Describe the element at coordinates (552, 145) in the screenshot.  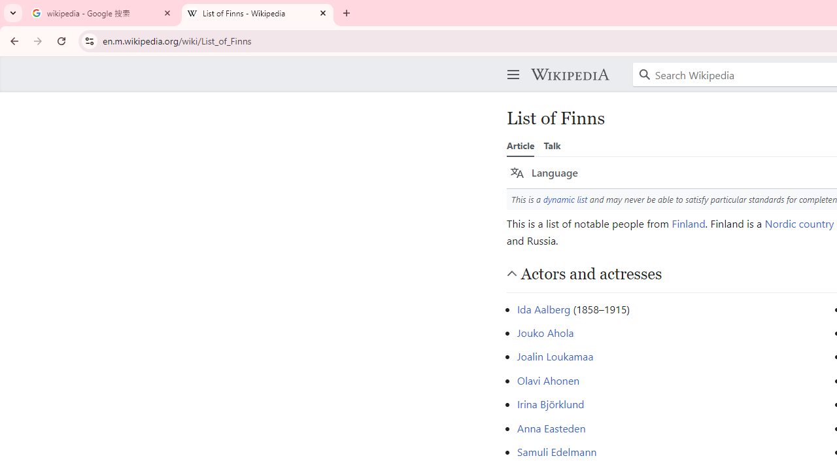
I see `Talk` at that location.